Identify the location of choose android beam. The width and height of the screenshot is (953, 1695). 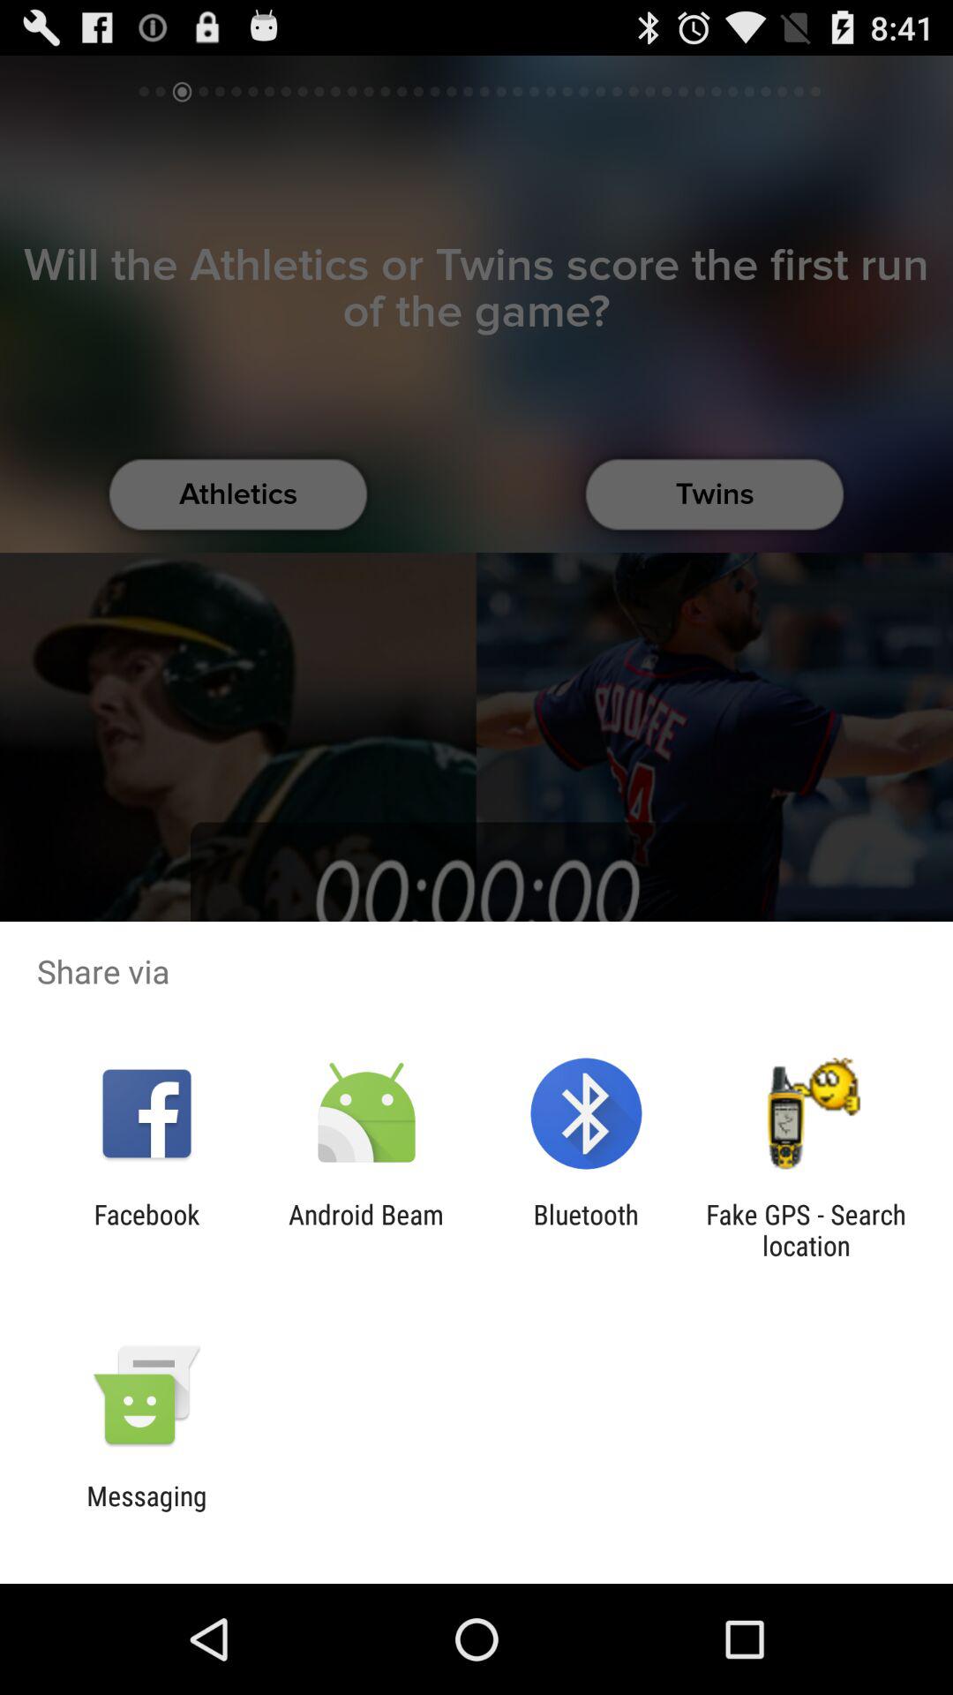
(365, 1230).